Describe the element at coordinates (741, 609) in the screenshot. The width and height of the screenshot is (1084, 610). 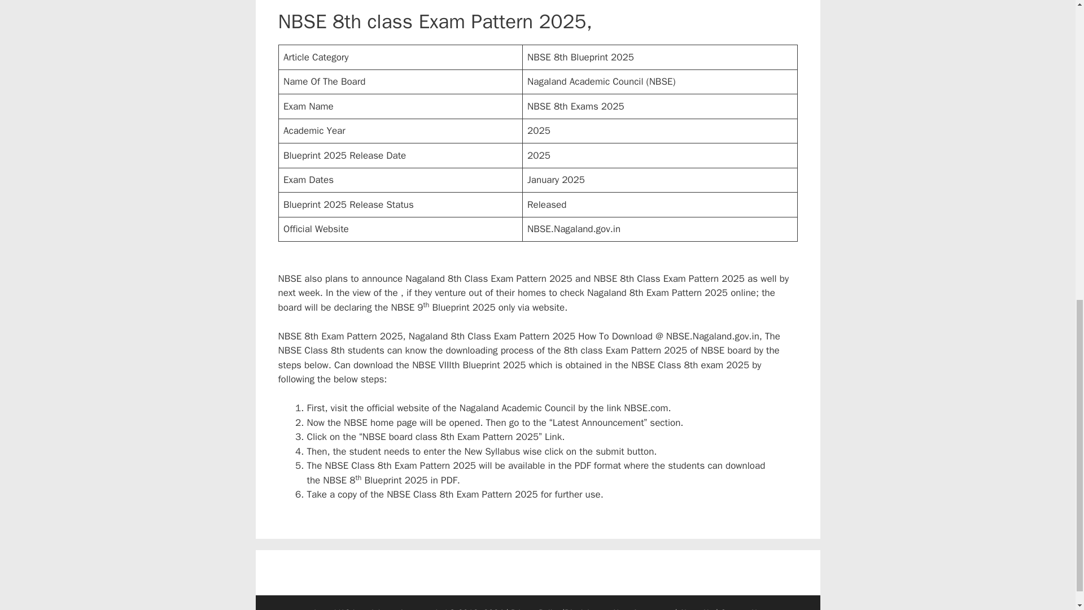
I see `Contact Us` at that location.